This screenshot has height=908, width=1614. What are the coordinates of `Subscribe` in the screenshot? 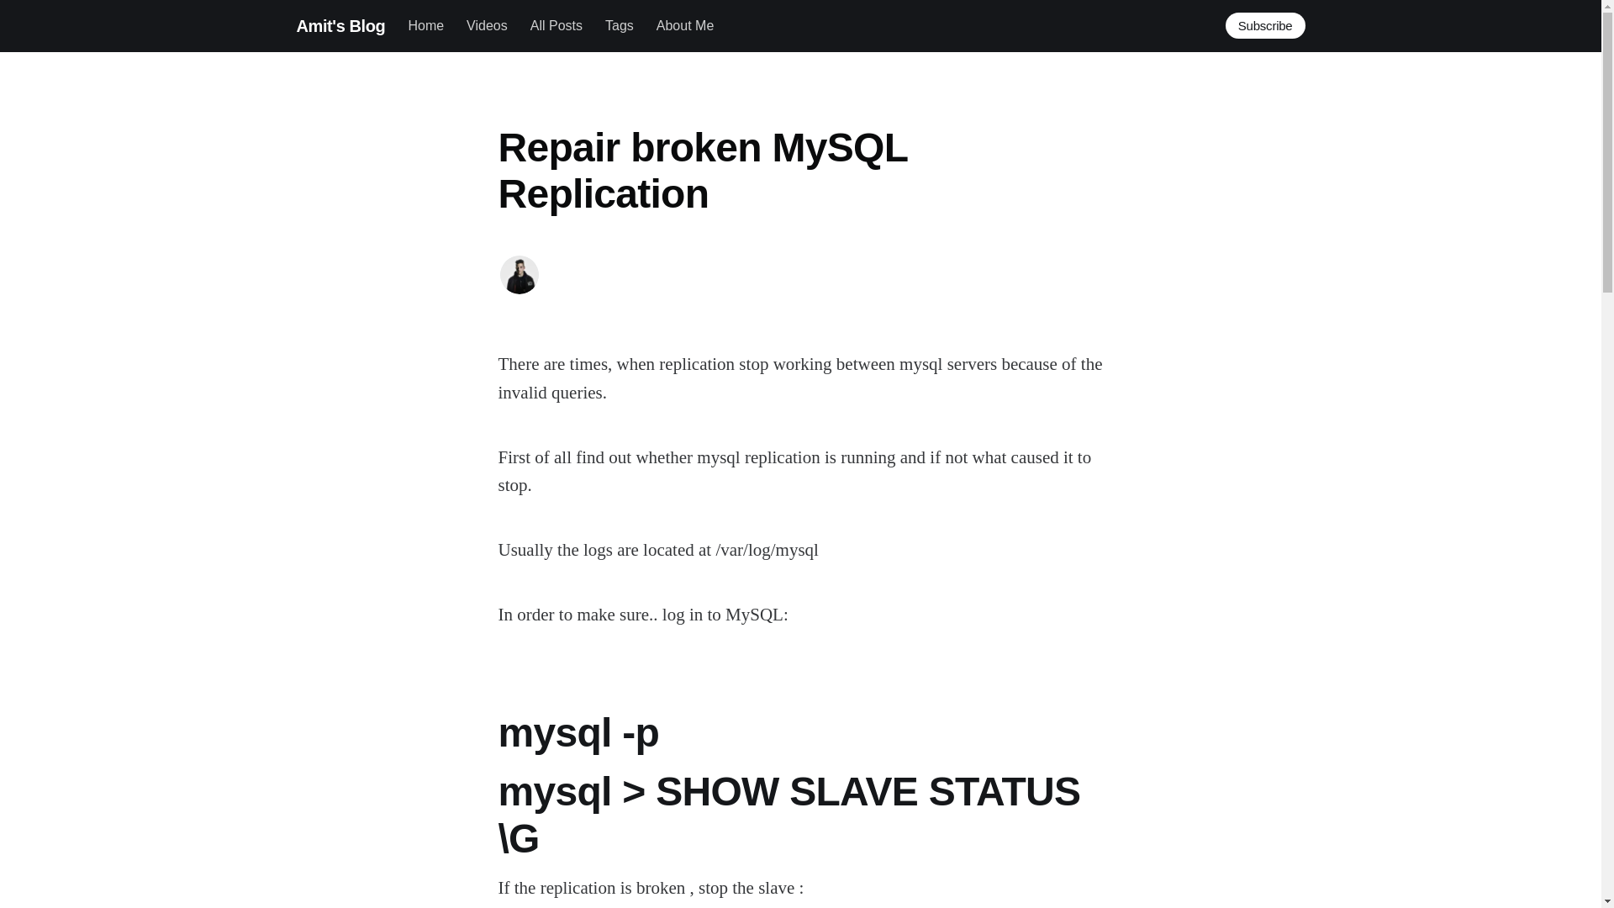 It's located at (1265, 25).